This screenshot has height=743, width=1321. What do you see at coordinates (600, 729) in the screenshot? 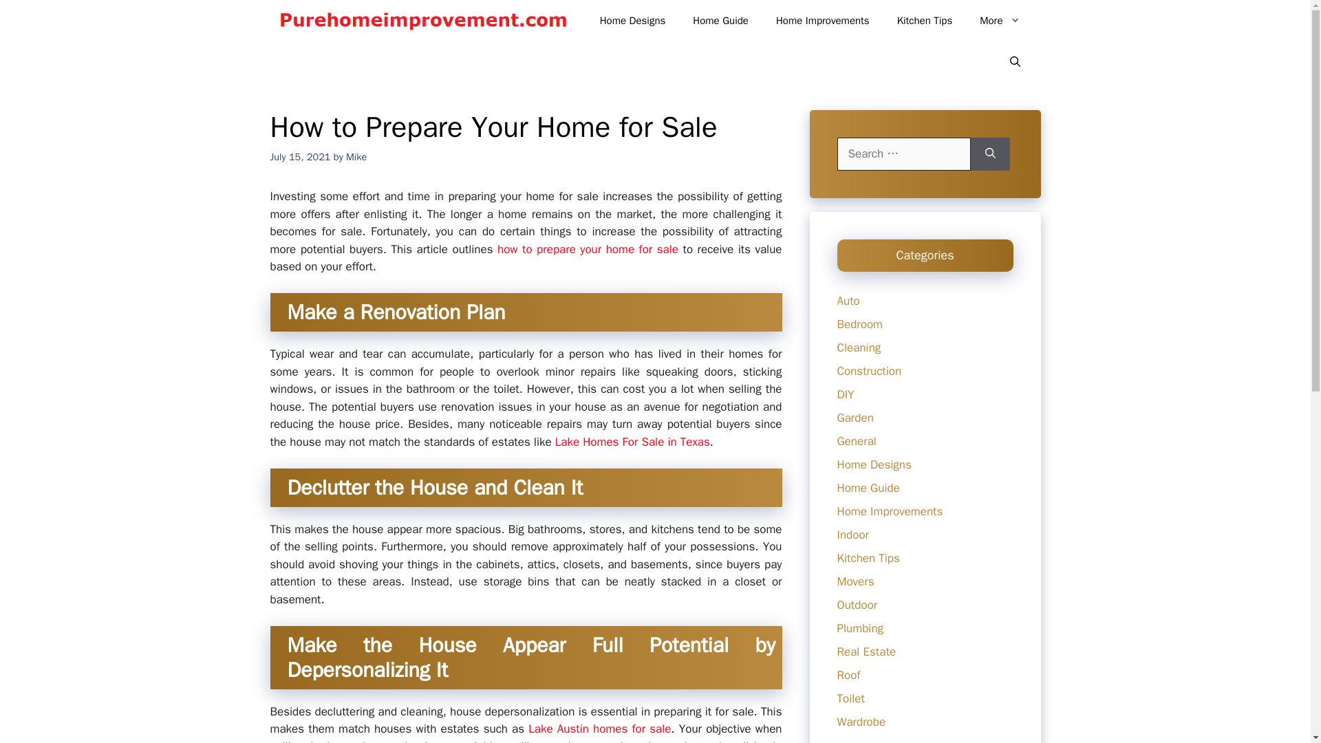
I see `Lake Austin homes for sale` at bounding box center [600, 729].